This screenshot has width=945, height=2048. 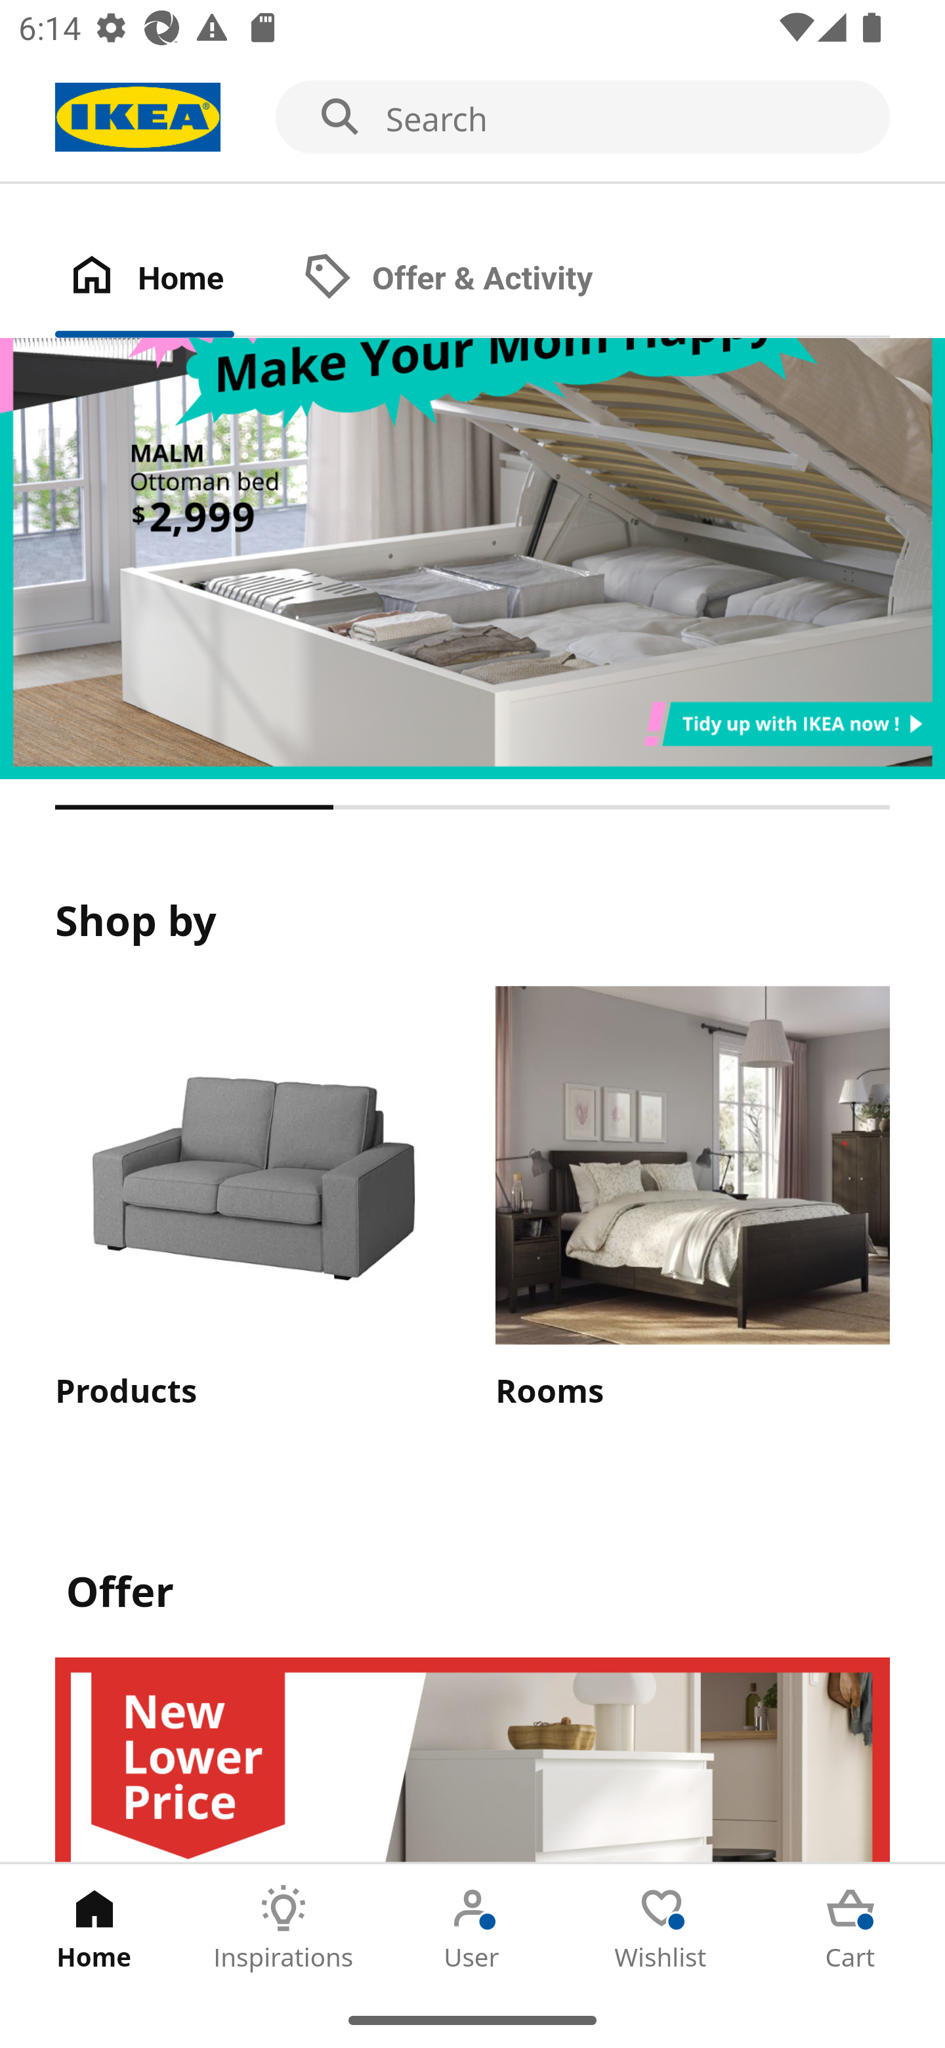 I want to click on Home
Tab 1 of 5, so click(x=94, y=1928).